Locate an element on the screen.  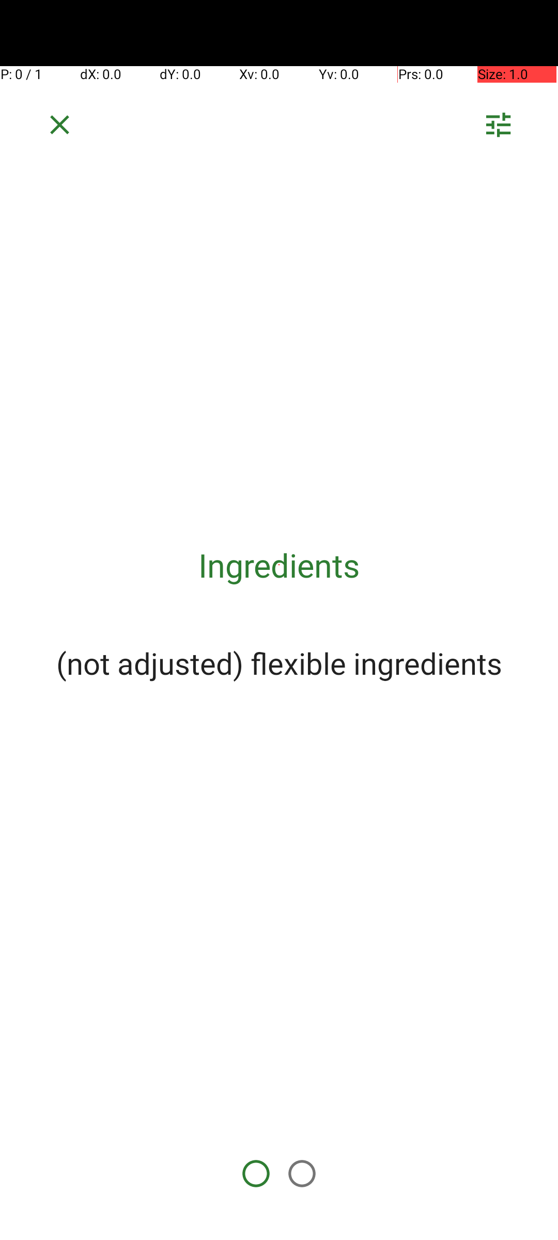
(not adjusted) flexible ingredients is located at coordinates (279, 663).